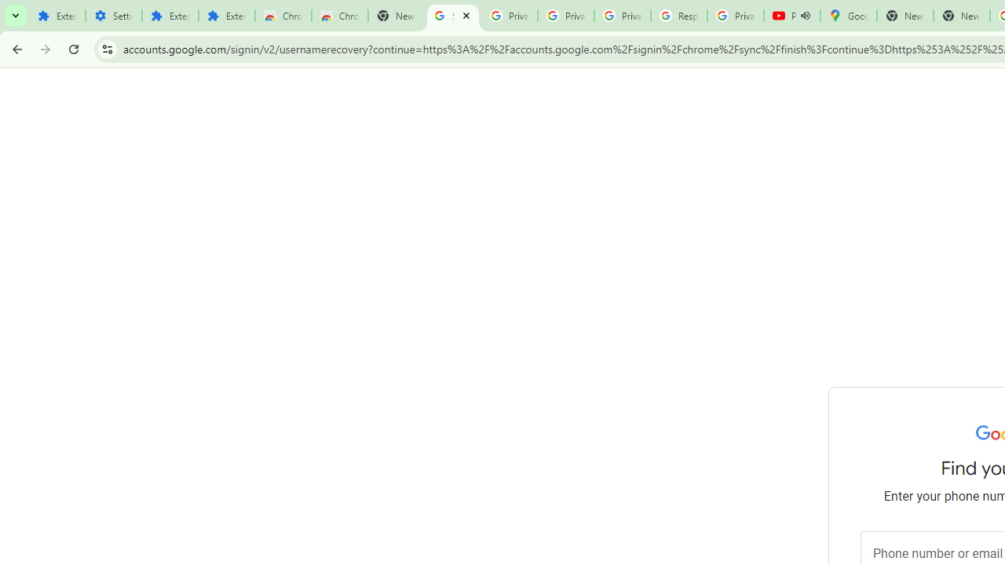 This screenshot has height=565, width=1005. What do you see at coordinates (961, 16) in the screenshot?
I see `New Tab` at bounding box center [961, 16].